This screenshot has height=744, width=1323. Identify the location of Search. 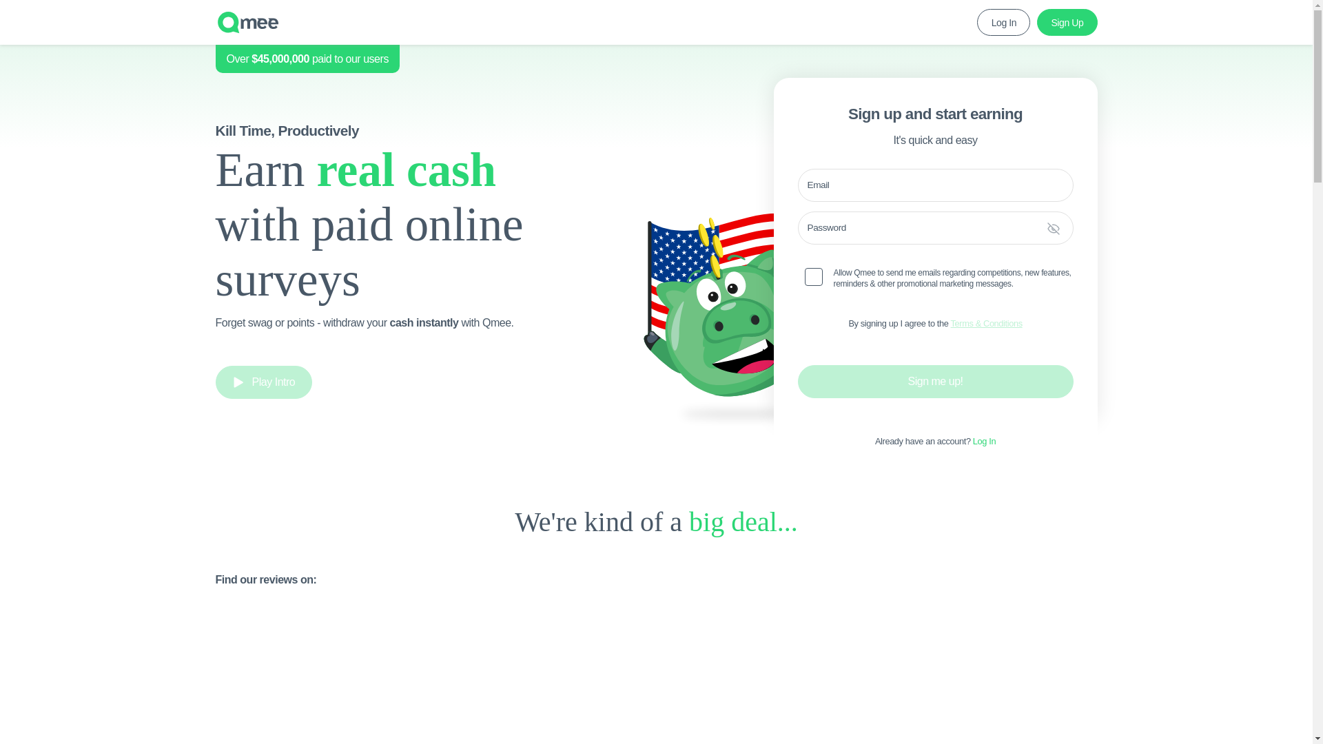
(516, 26).